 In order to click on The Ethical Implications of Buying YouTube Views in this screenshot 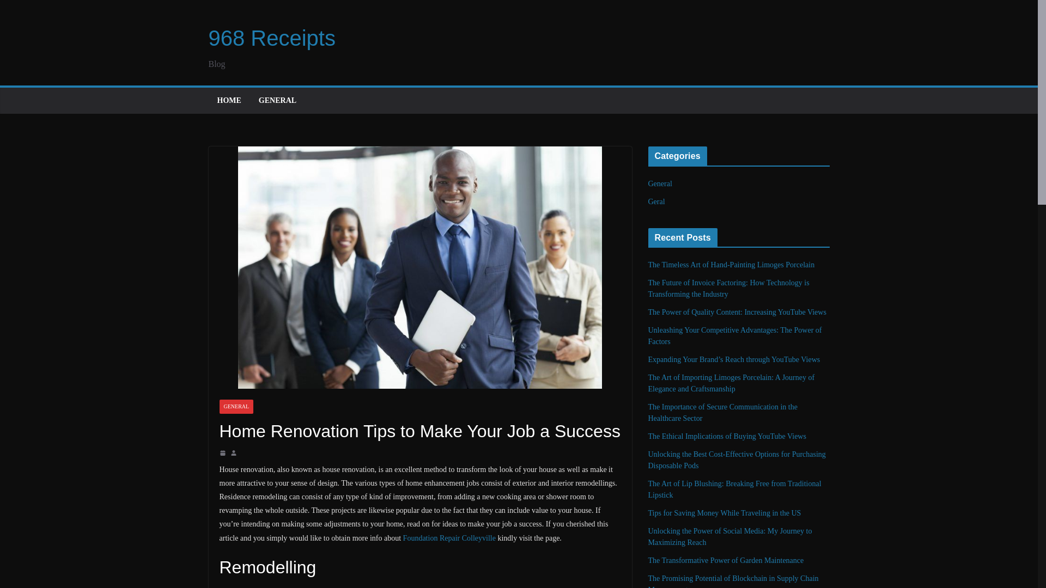, I will do `click(727, 436)`.